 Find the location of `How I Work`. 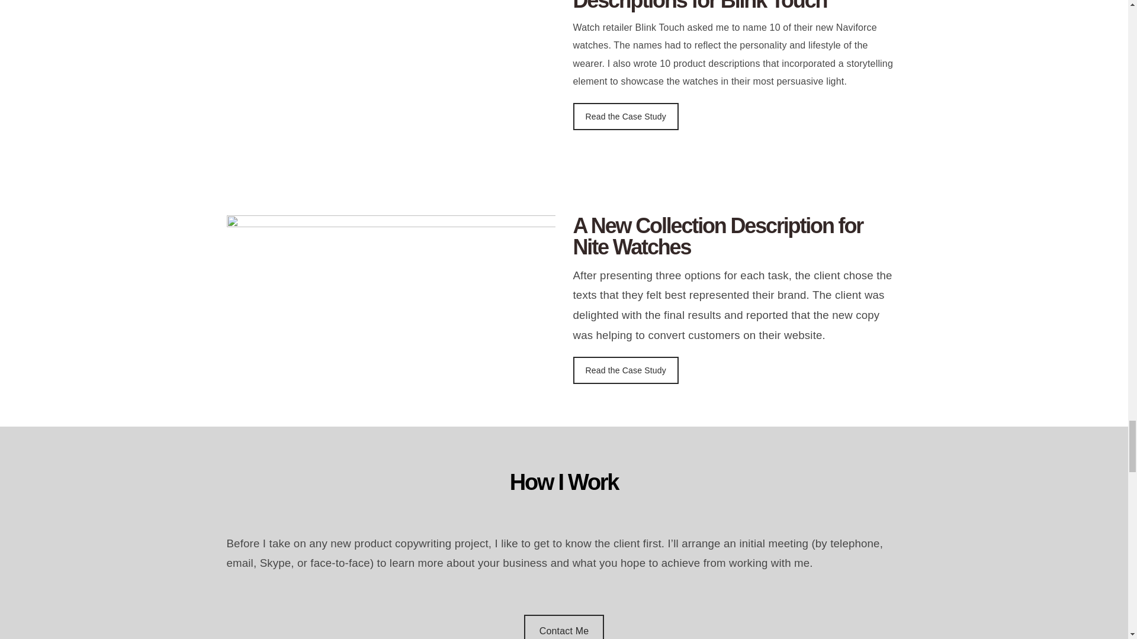

How I Work is located at coordinates (564, 497).